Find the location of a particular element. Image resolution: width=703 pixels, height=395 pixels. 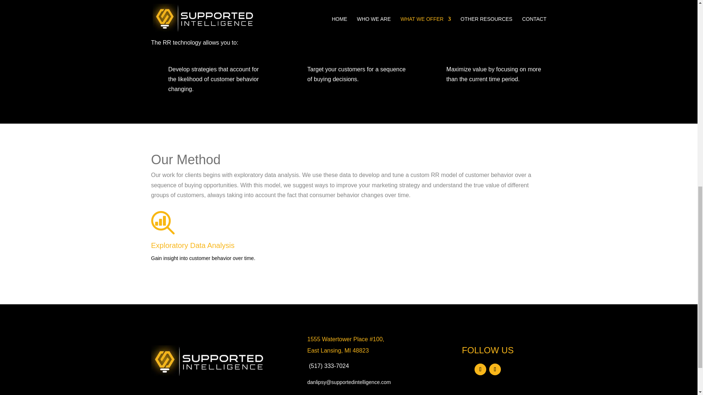

Exploratory Data Analysis is located at coordinates (193, 245).